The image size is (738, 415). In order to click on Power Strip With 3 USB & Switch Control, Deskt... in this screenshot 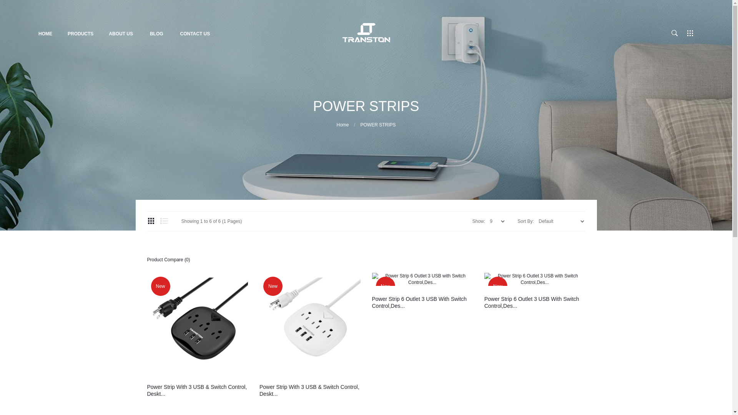, I will do `click(198, 390)`.